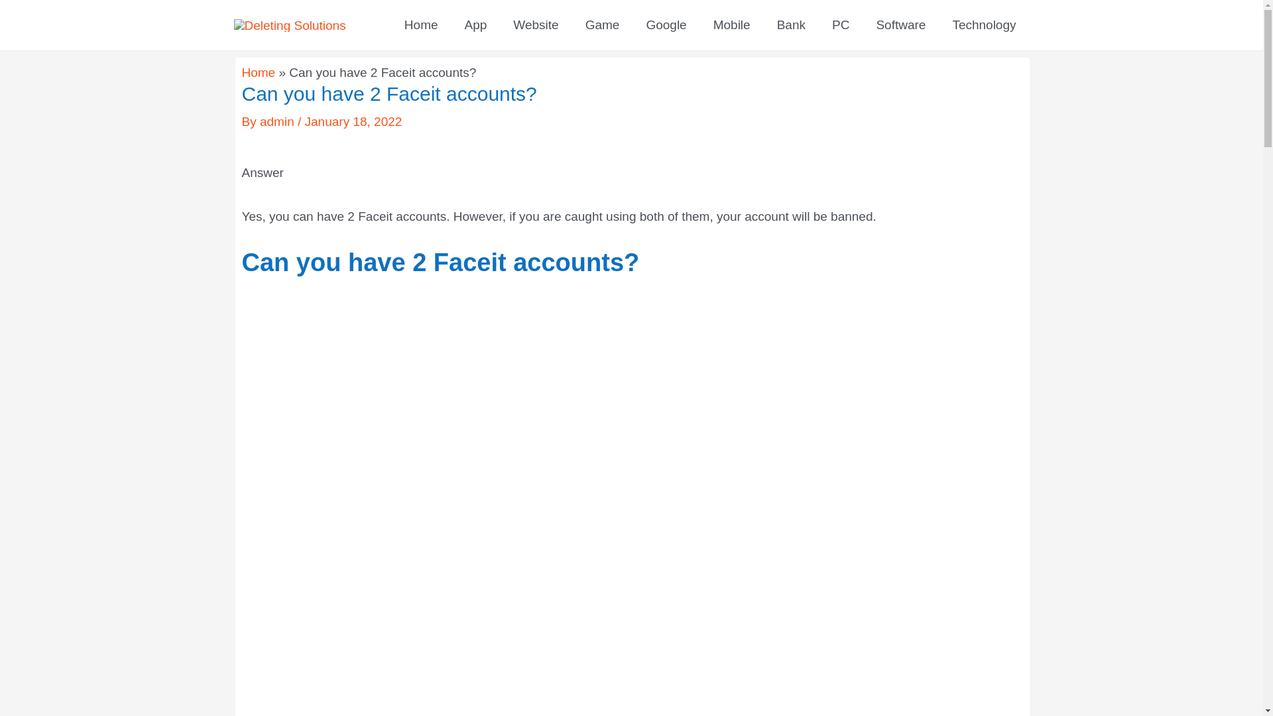  I want to click on Mobile, so click(732, 25).